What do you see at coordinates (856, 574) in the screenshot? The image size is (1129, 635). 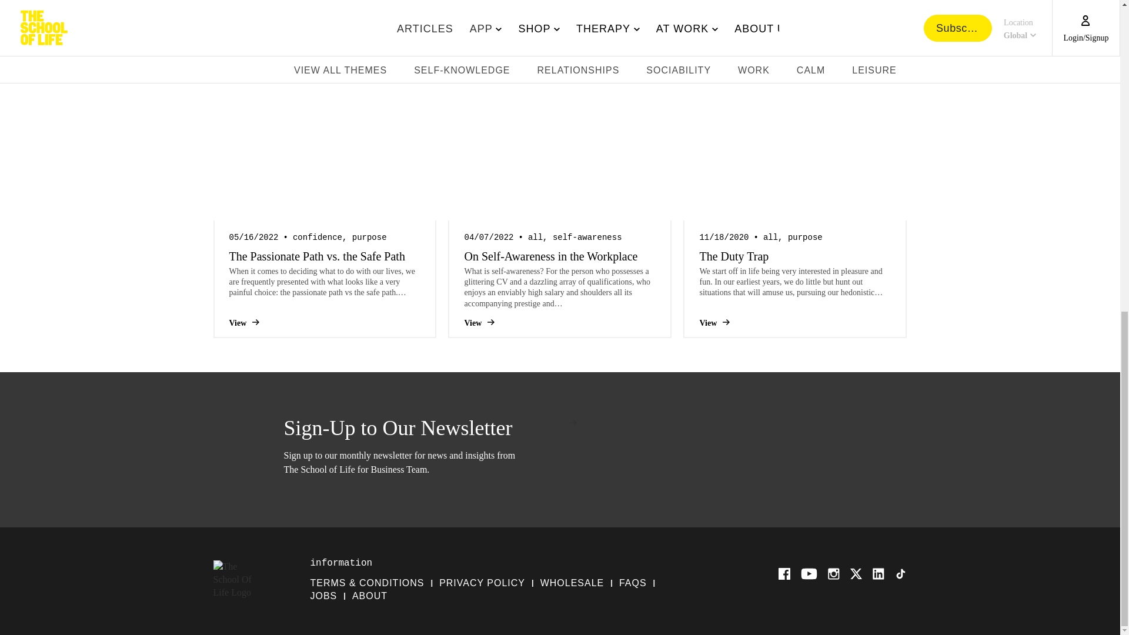 I see `Follow us on X` at bounding box center [856, 574].